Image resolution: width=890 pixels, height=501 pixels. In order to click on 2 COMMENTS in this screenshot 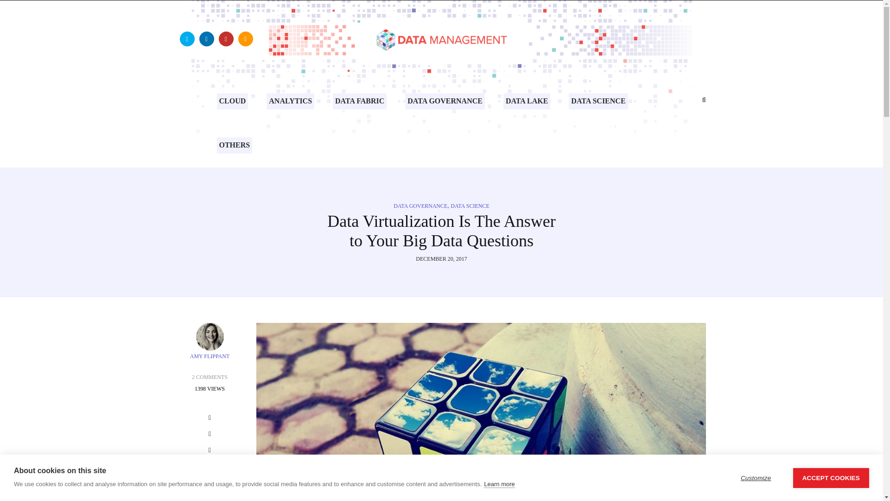, I will do `click(210, 377)`.